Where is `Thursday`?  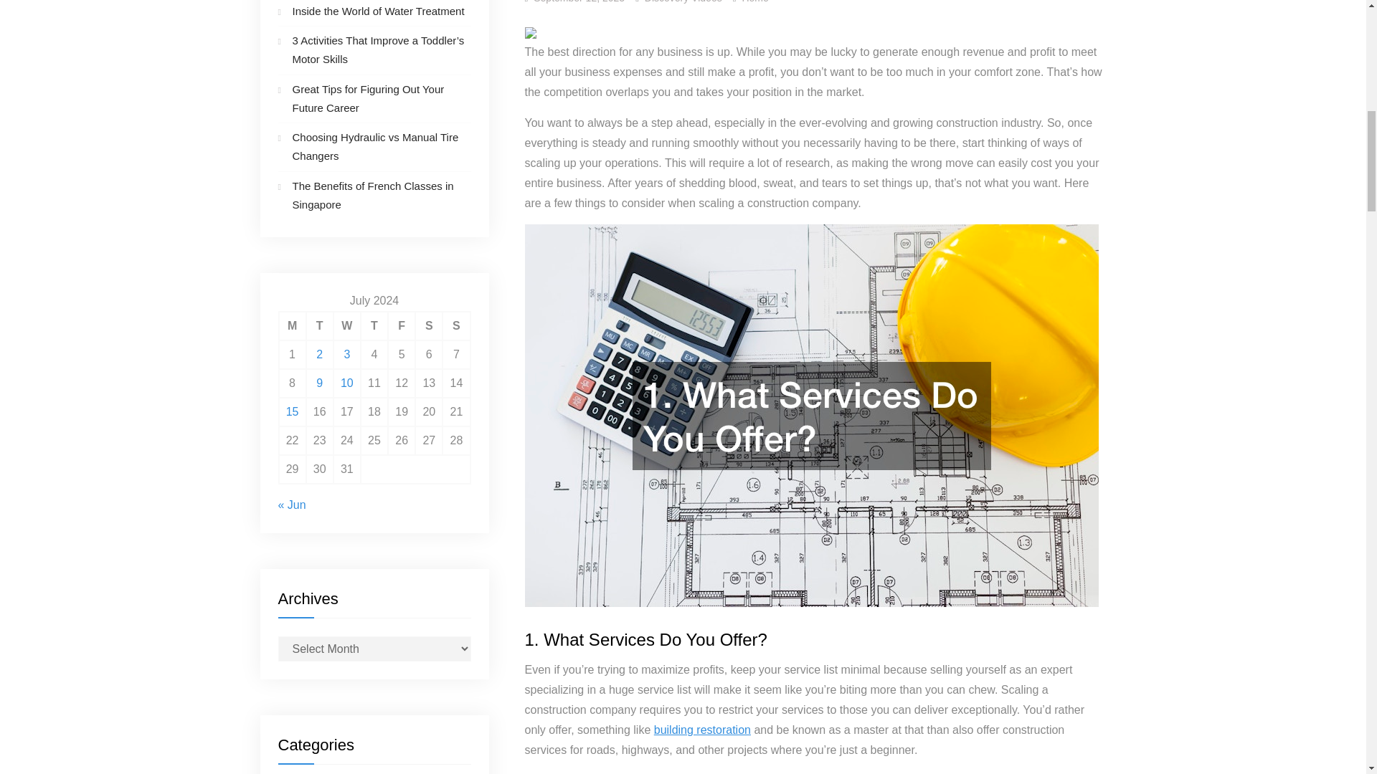 Thursday is located at coordinates (374, 326).